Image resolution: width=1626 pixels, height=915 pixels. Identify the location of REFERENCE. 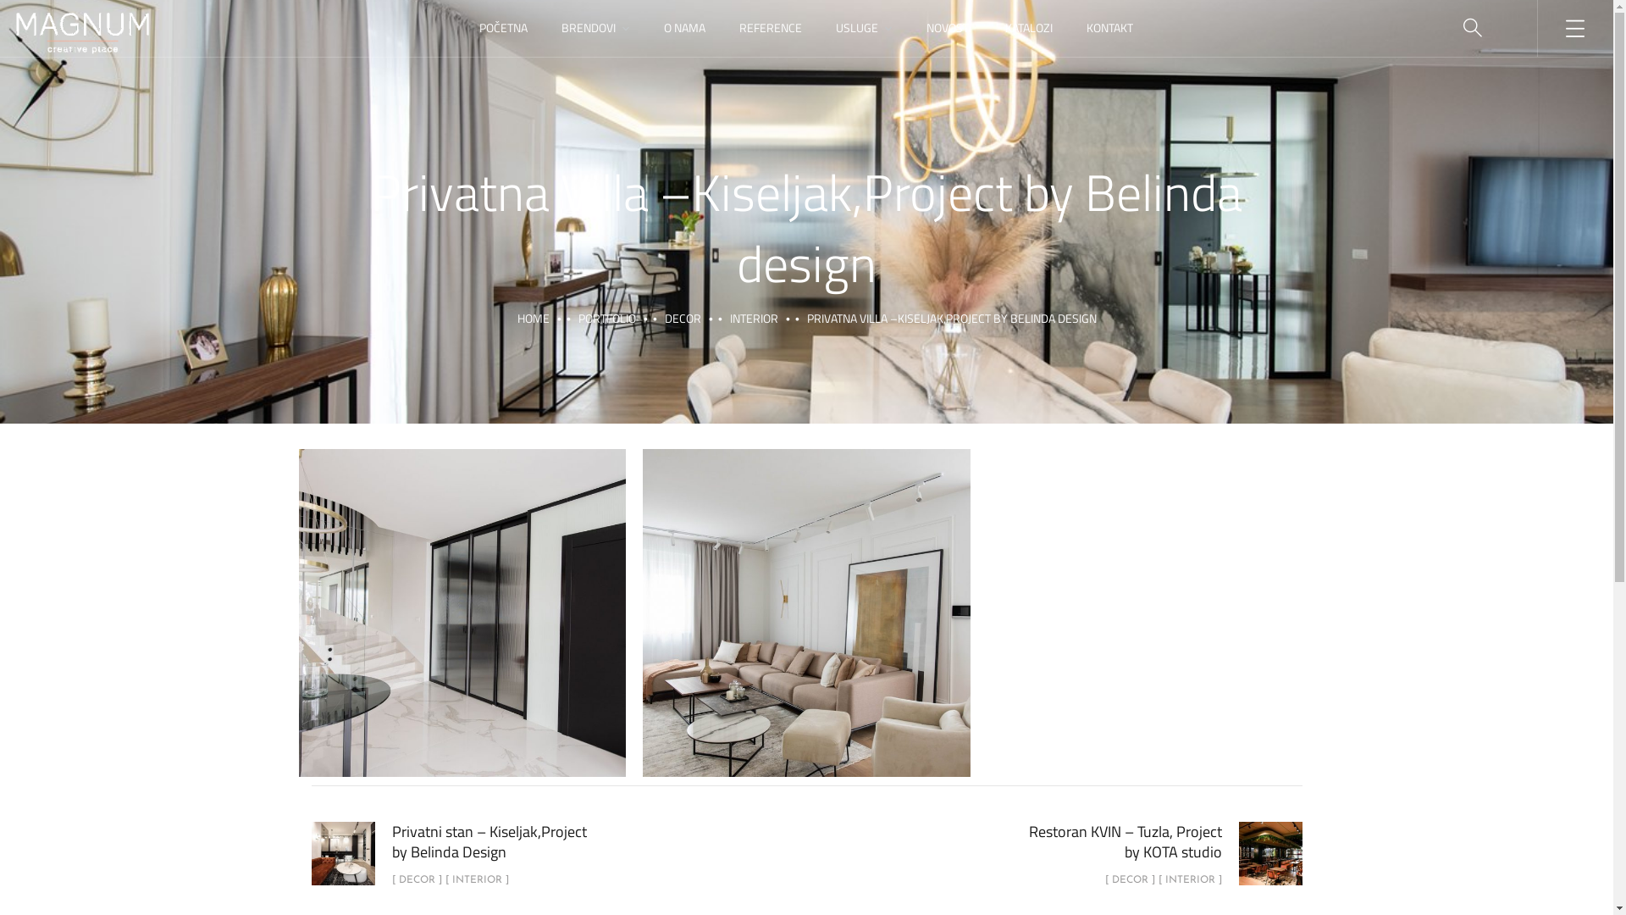
(771, 29).